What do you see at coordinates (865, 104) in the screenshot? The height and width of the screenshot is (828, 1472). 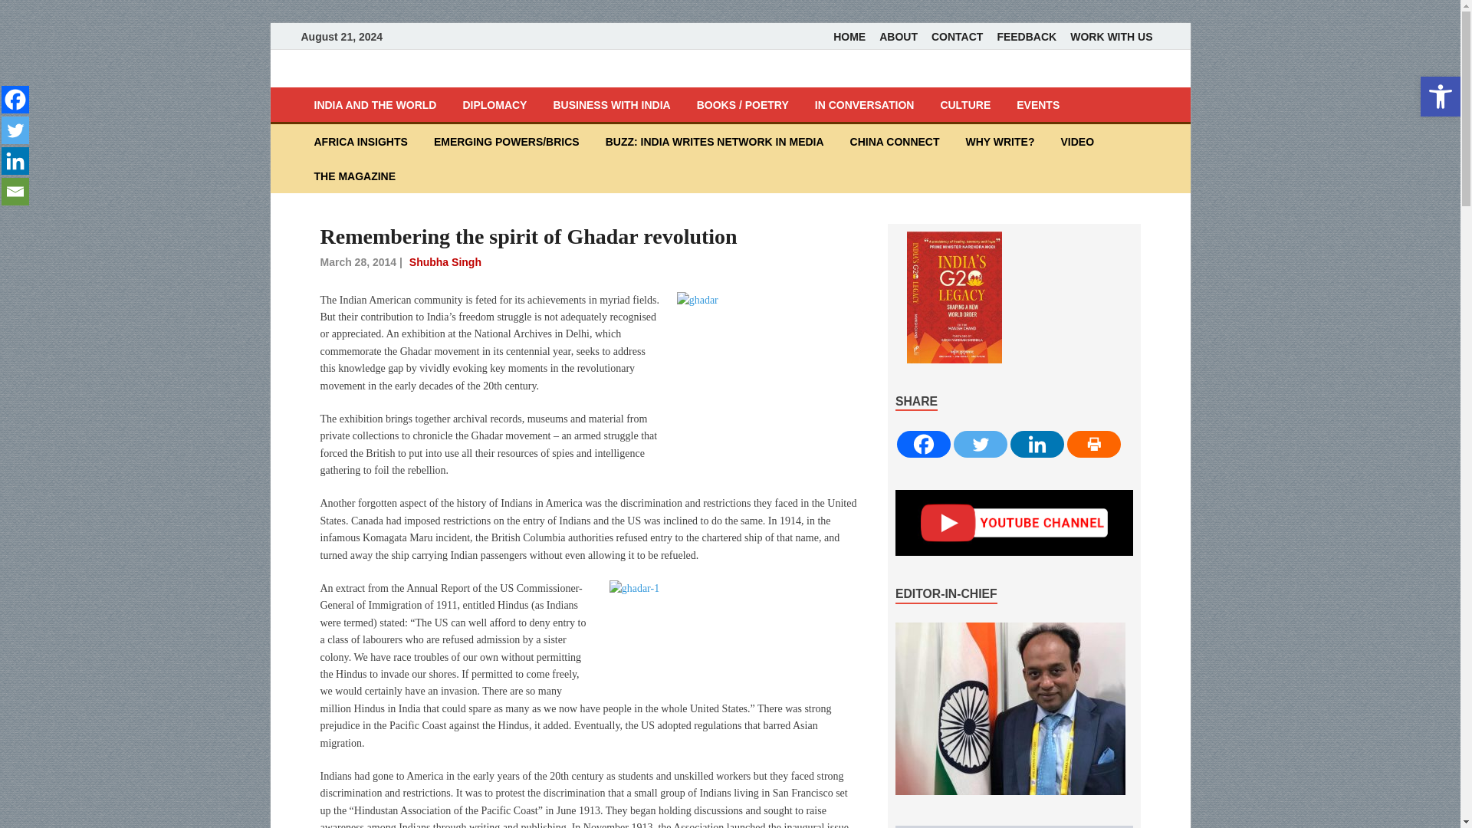 I see `IN CONVERSATION` at bounding box center [865, 104].